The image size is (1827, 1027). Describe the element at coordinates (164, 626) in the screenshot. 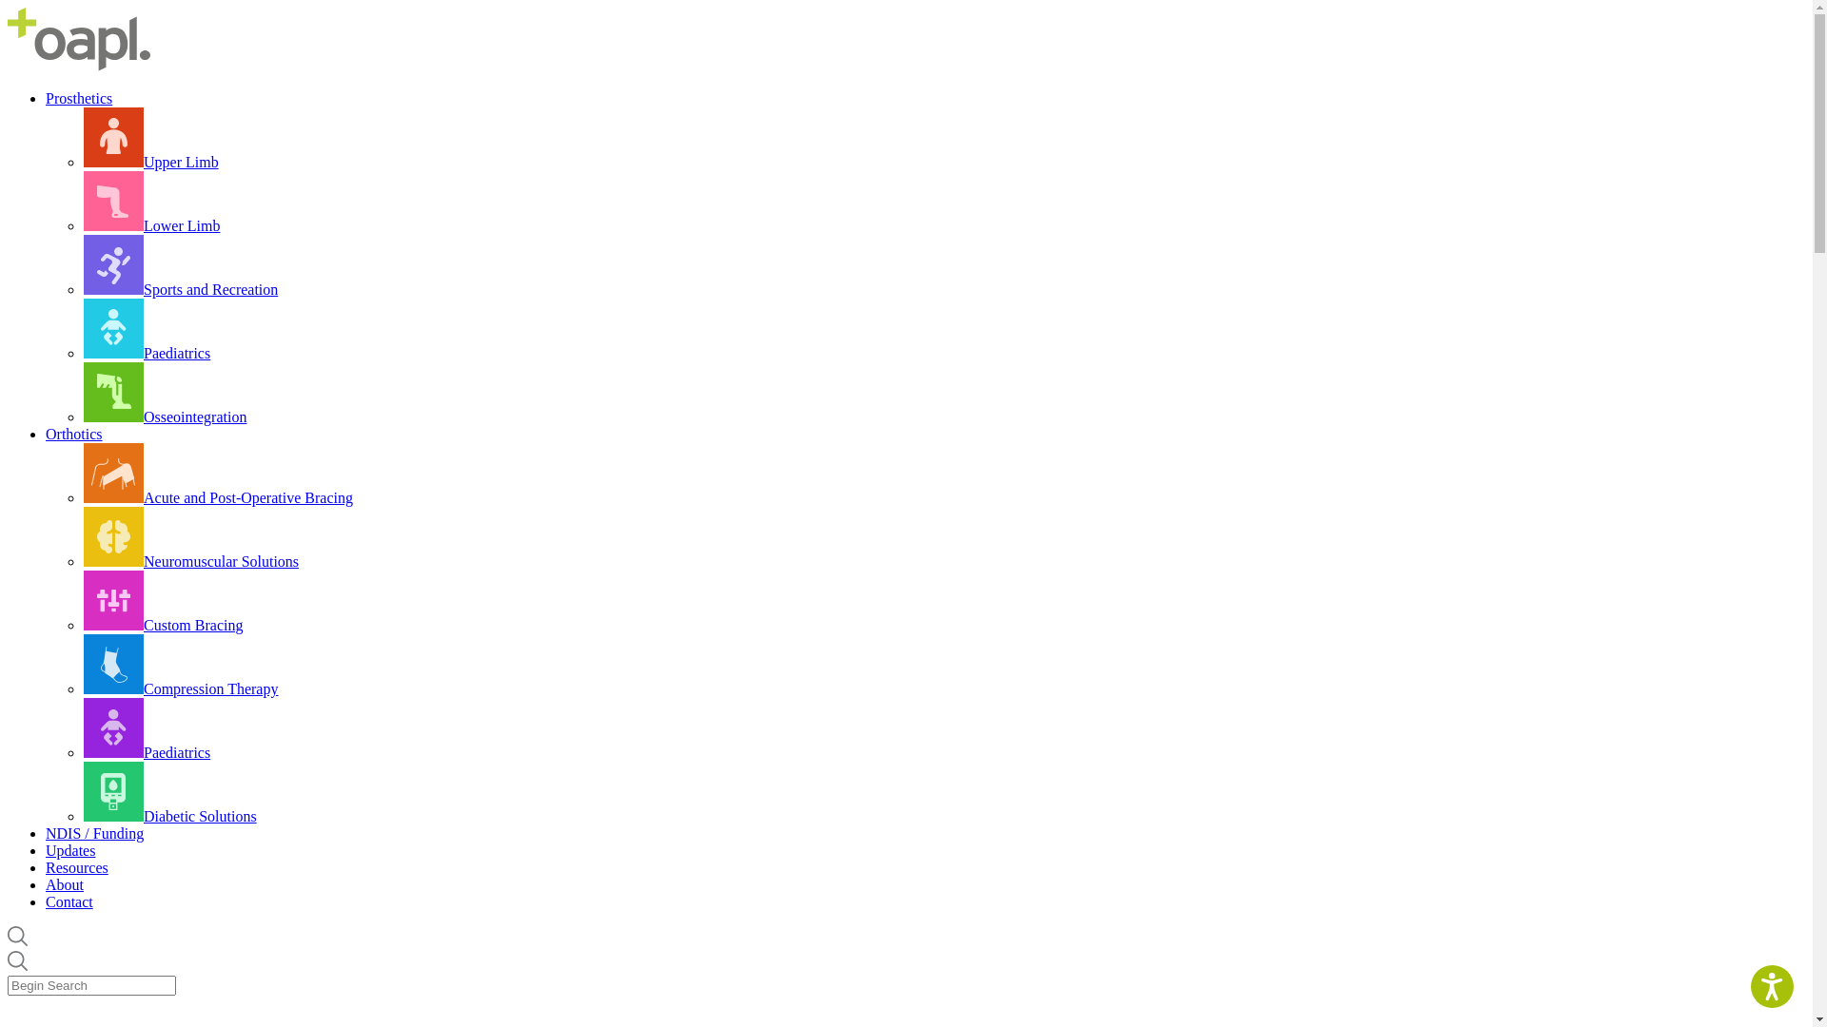

I see `Custom Bracing` at that location.